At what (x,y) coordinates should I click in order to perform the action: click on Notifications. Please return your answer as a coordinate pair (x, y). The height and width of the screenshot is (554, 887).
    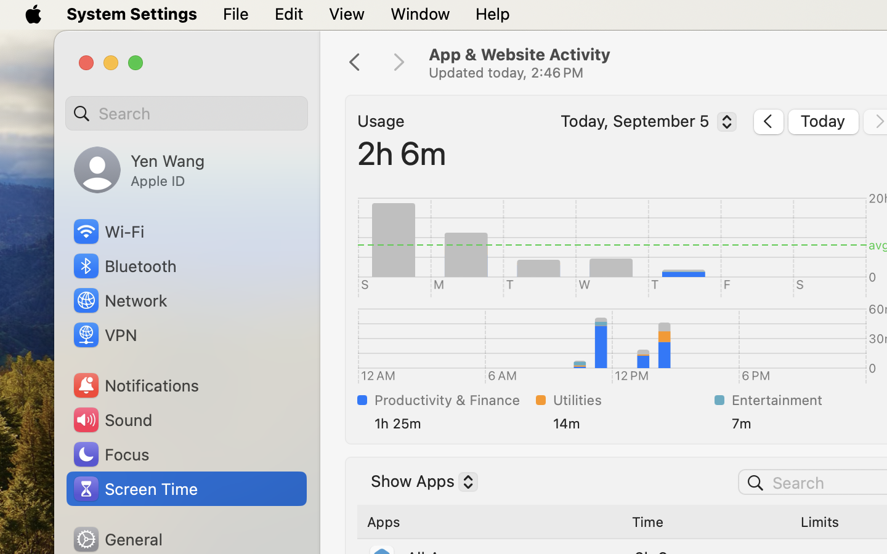
    Looking at the image, I should click on (136, 385).